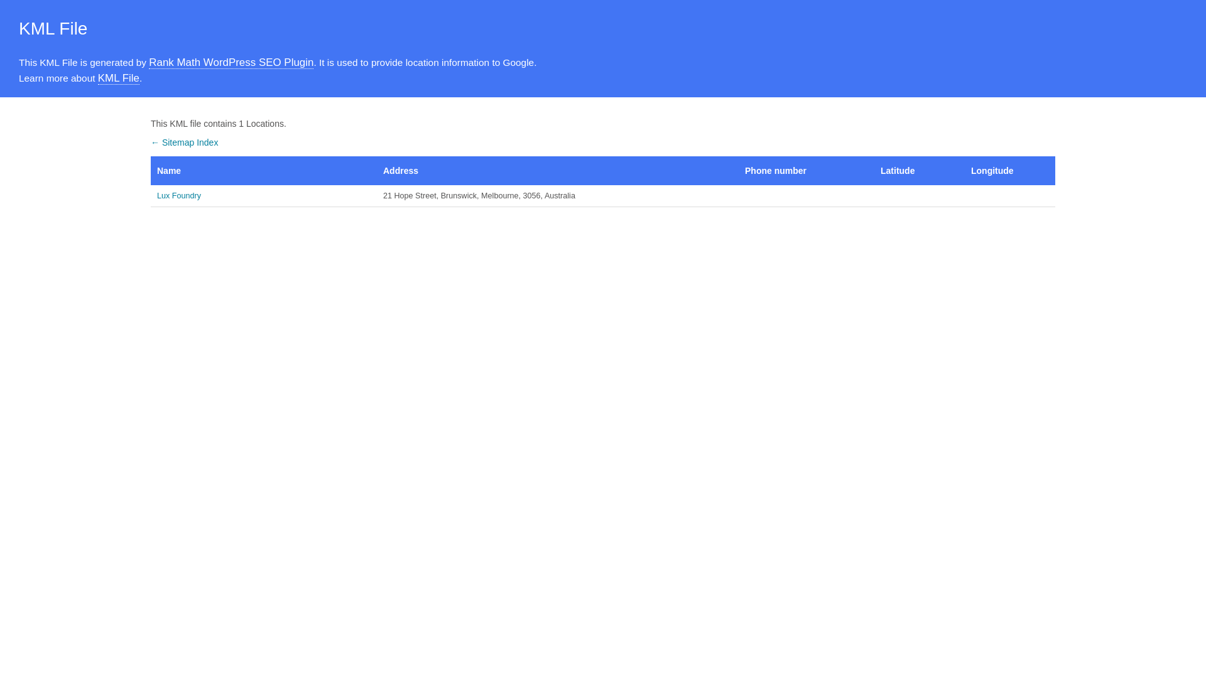  What do you see at coordinates (264, 196) in the screenshot?
I see `Lux Foundry` at bounding box center [264, 196].